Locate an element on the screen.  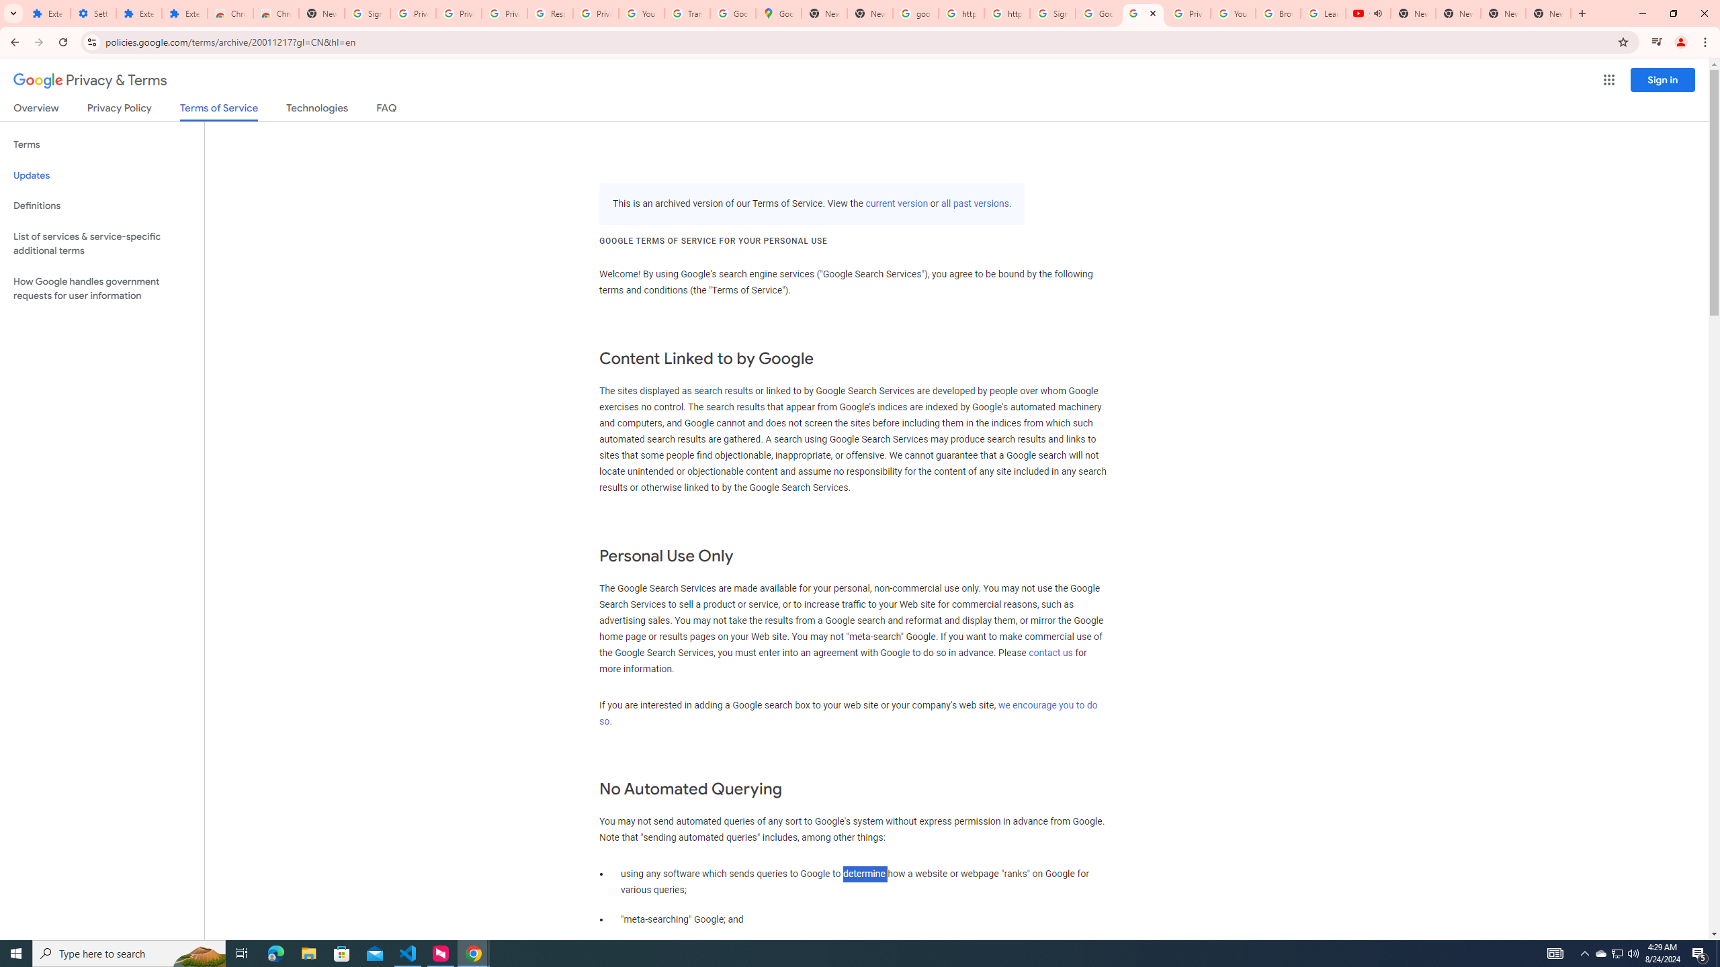
New Tab is located at coordinates (321, 13).